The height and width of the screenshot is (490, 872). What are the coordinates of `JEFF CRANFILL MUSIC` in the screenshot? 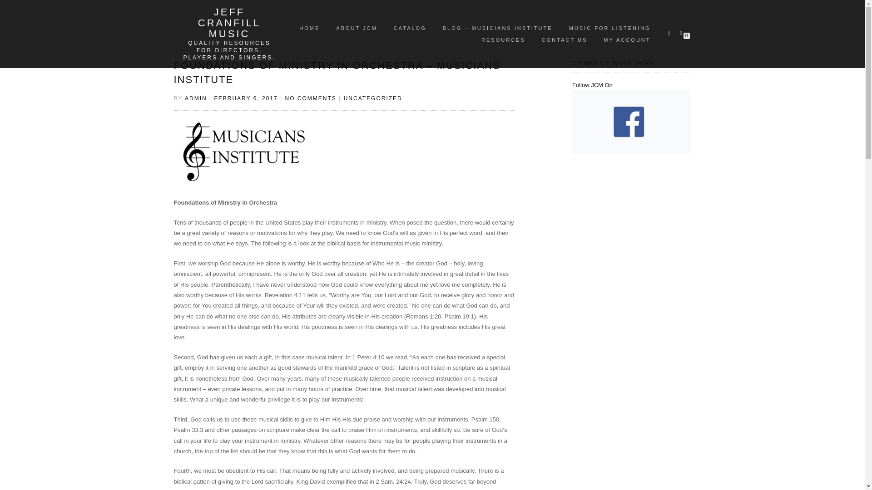 It's located at (229, 23).